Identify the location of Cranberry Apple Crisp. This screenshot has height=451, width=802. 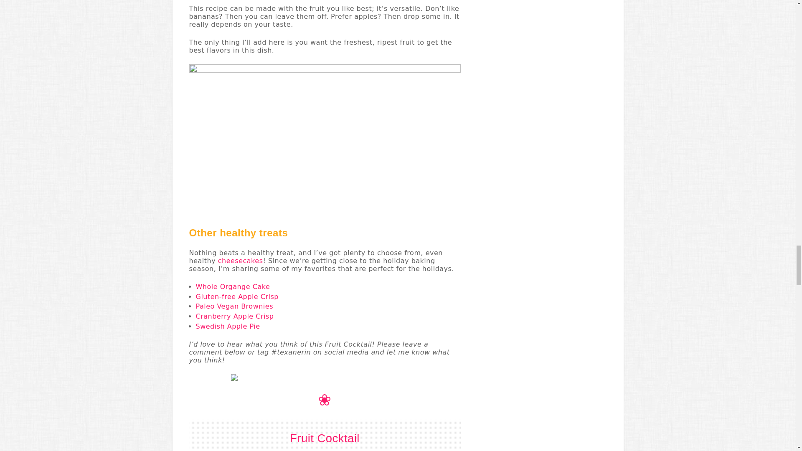
(234, 316).